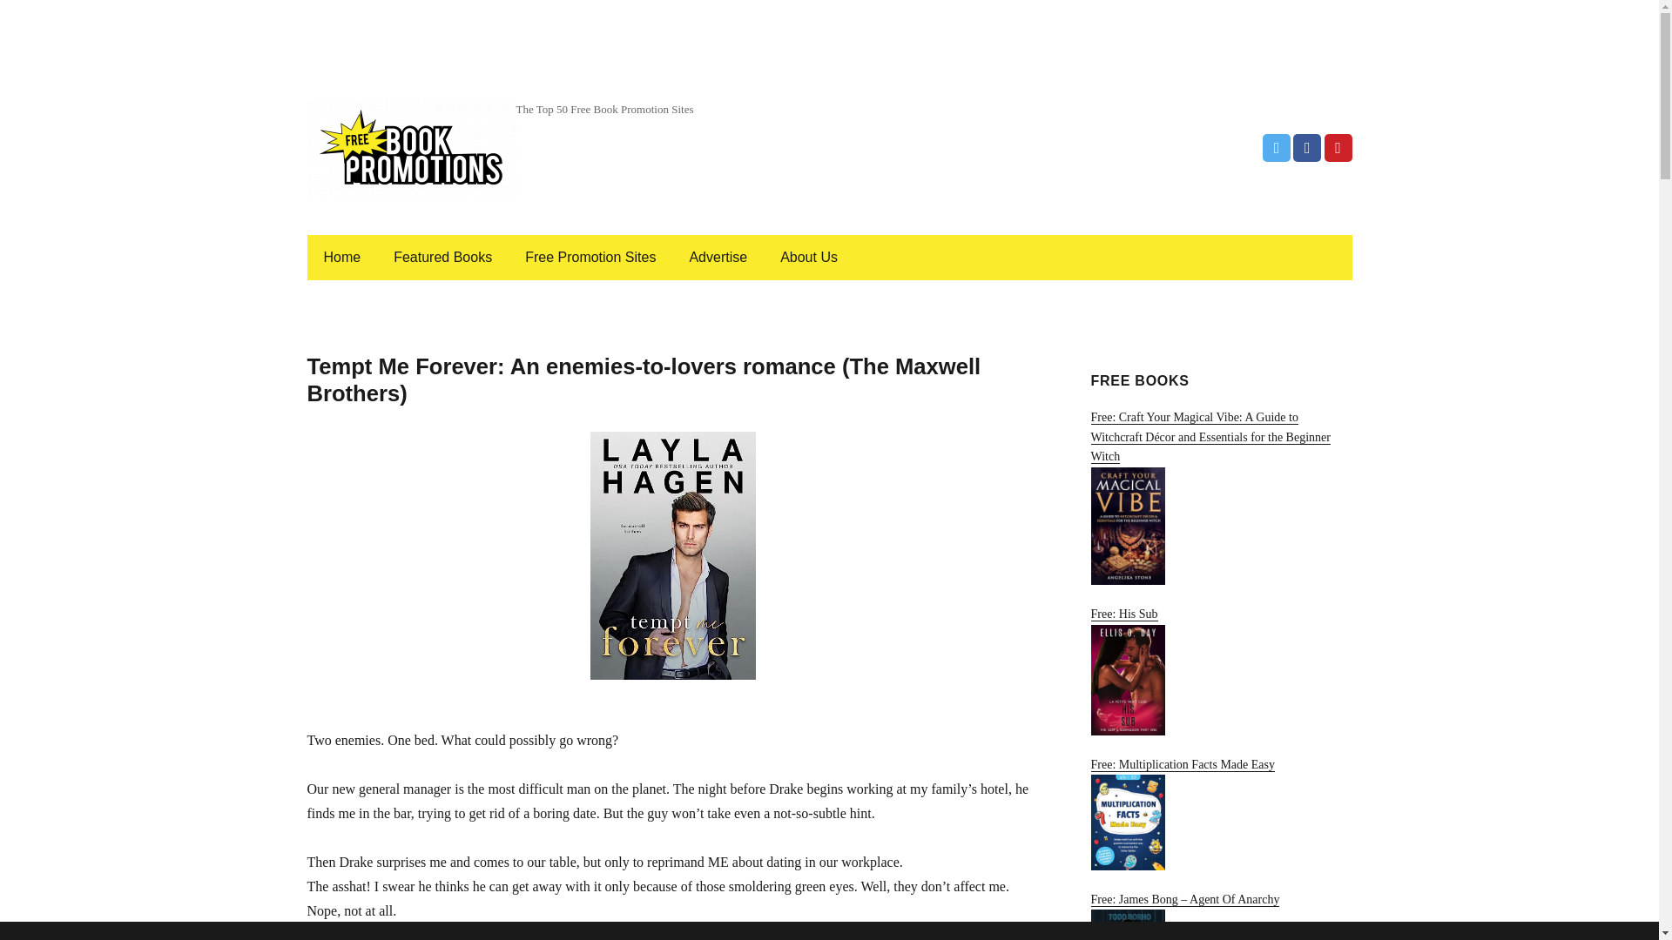 This screenshot has height=940, width=1672. I want to click on Pinterest, so click(1338, 148).